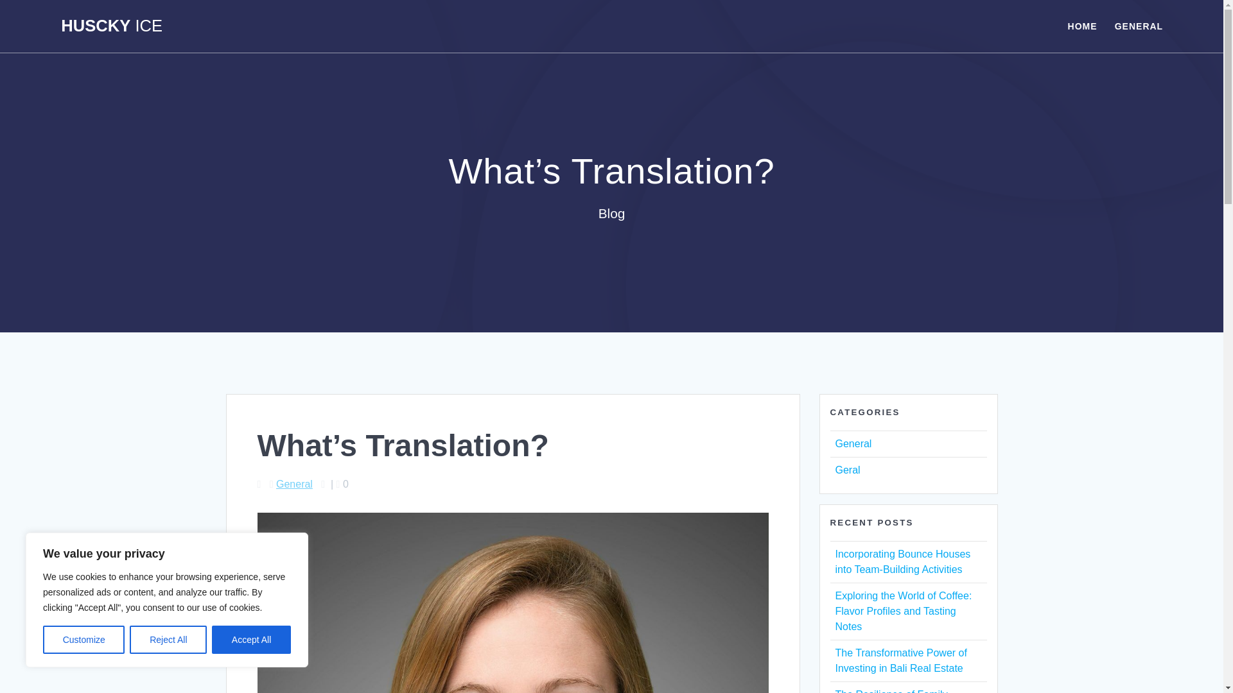 This screenshot has height=693, width=1233. Describe the element at coordinates (1082, 26) in the screenshot. I see `HOME` at that location.